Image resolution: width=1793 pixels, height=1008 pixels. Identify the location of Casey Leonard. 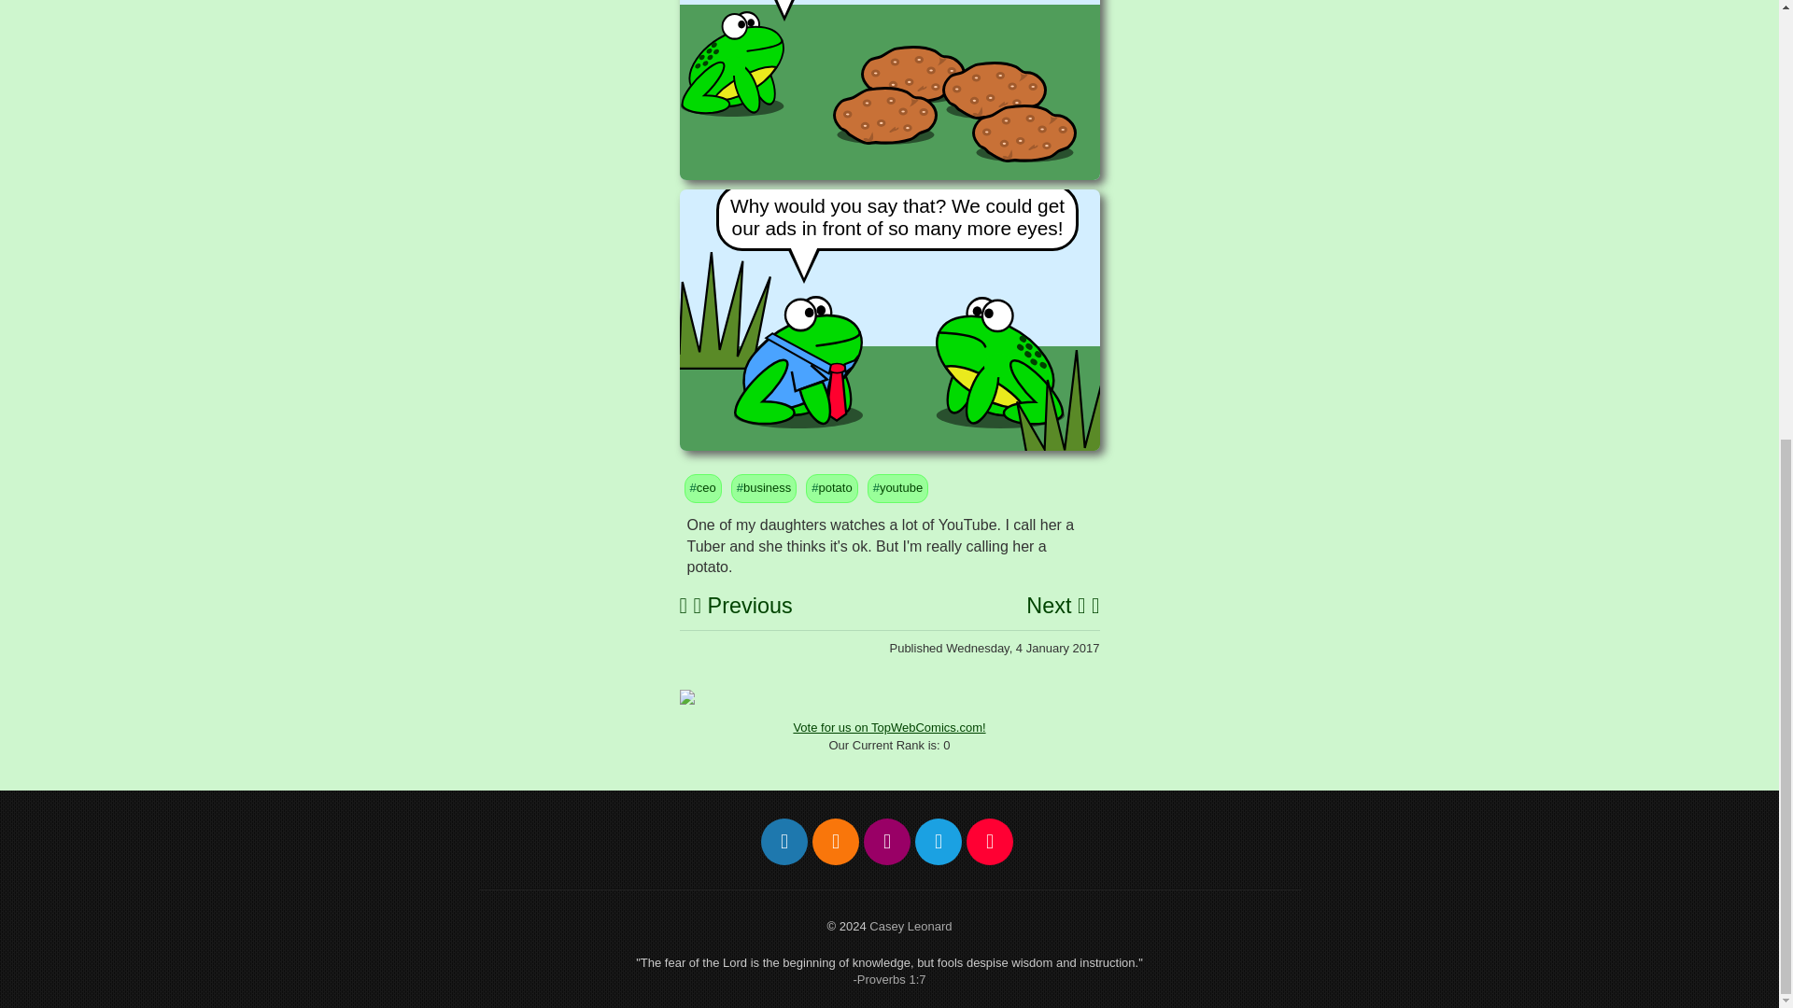
(911, 926).